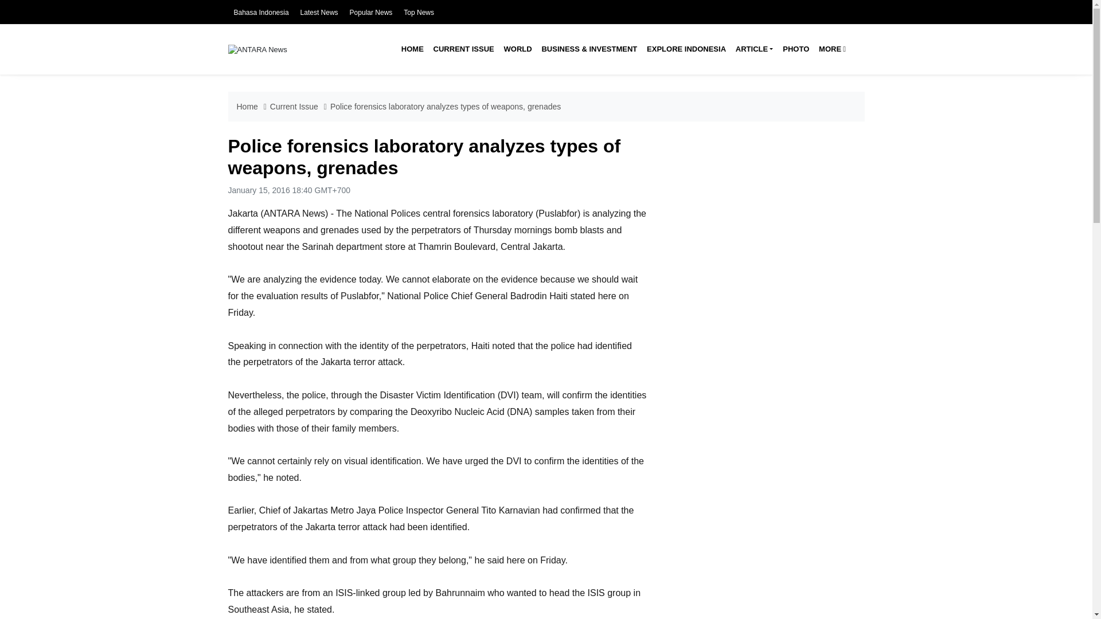 The height and width of the screenshot is (619, 1101). Describe the element at coordinates (686, 49) in the screenshot. I see `EXPLORE INDONESIA` at that location.